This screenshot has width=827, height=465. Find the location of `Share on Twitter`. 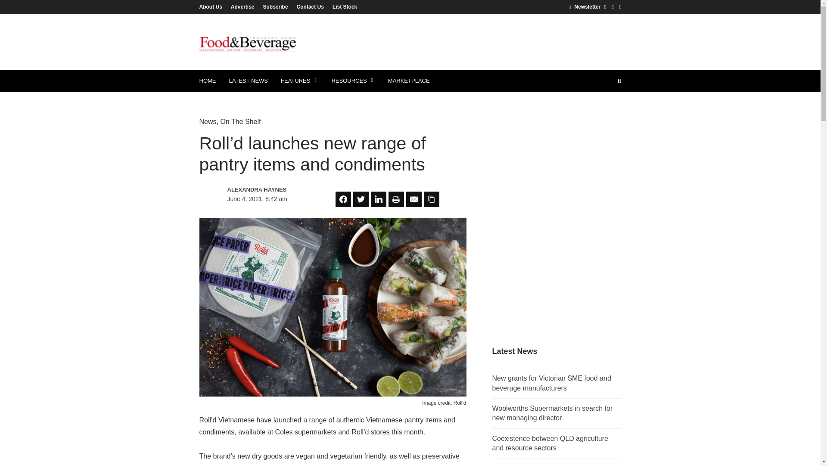

Share on Twitter is located at coordinates (361, 199).